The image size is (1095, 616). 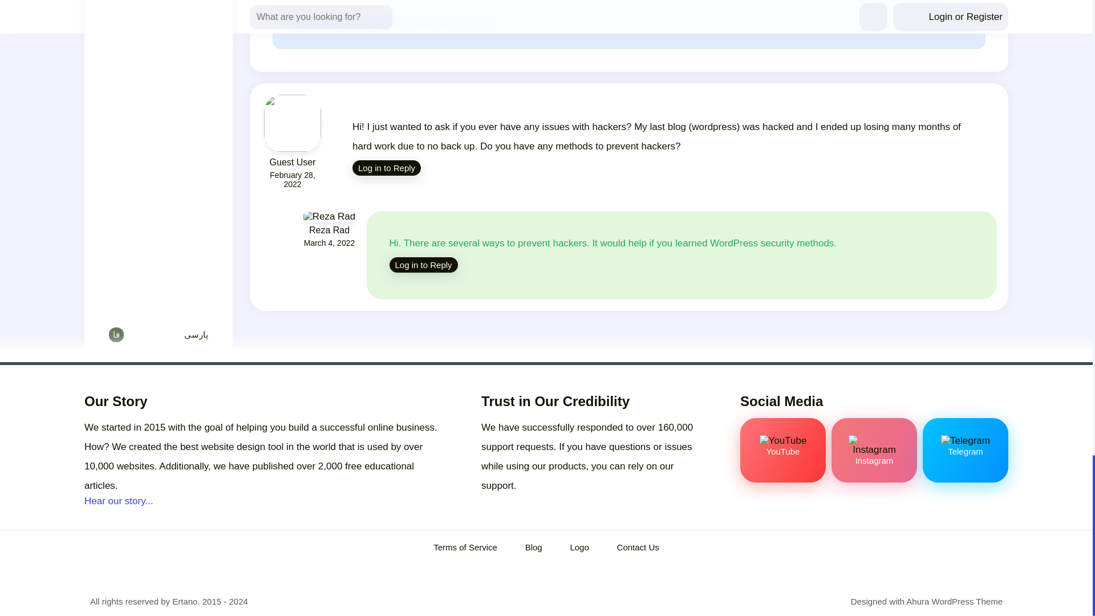 What do you see at coordinates (387, 168) in the screenshot?
I see `Log in to Reply` at bounding box center [387, 168].